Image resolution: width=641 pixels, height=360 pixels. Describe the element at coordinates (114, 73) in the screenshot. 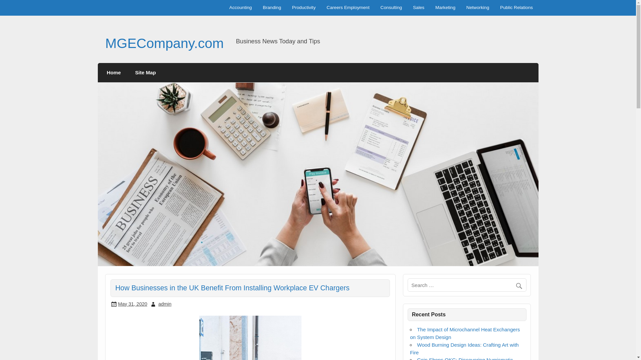

I see `Home` at that location.